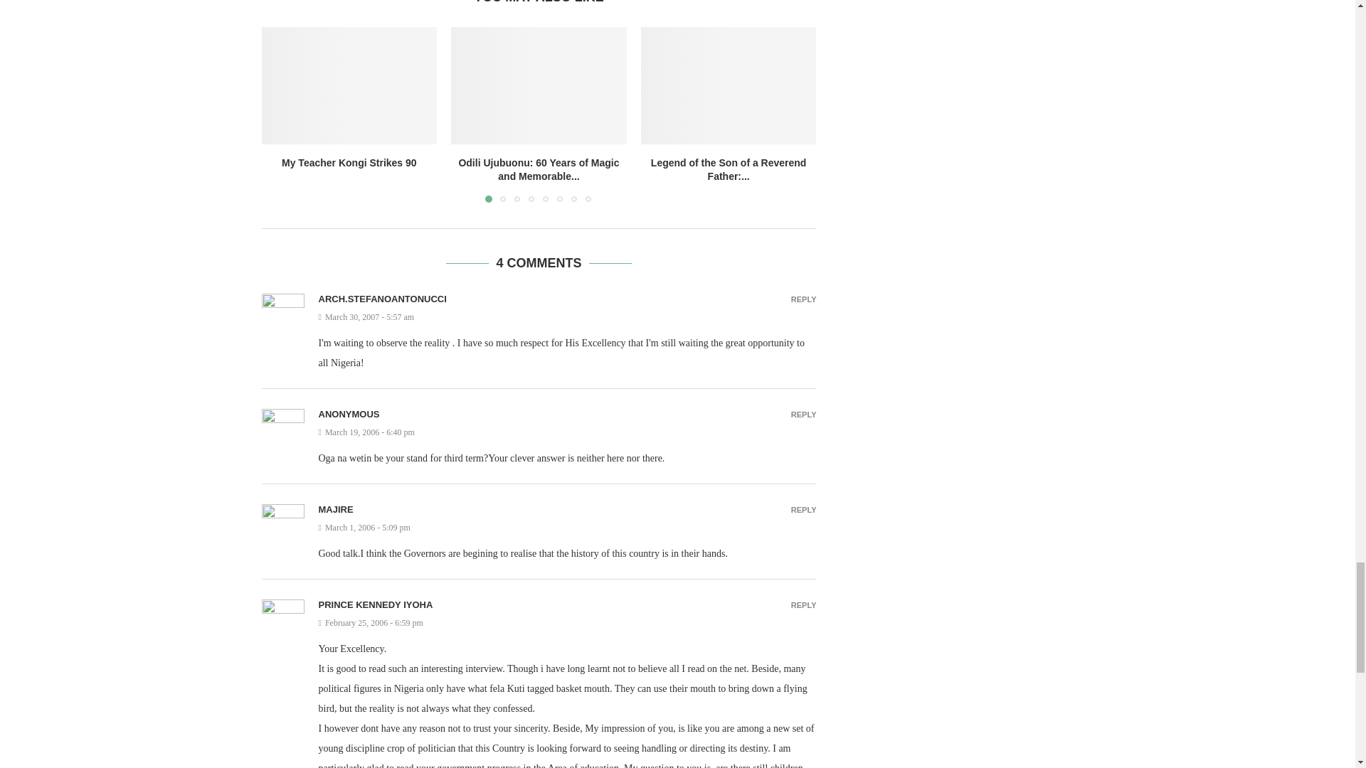 This screenshot has height=768, width=1366. Describe the element at coordinates (538, 170) in the screenshot. I see `Odili Ujubuonu: 60 Years of Magic and Memorable...` at that location.